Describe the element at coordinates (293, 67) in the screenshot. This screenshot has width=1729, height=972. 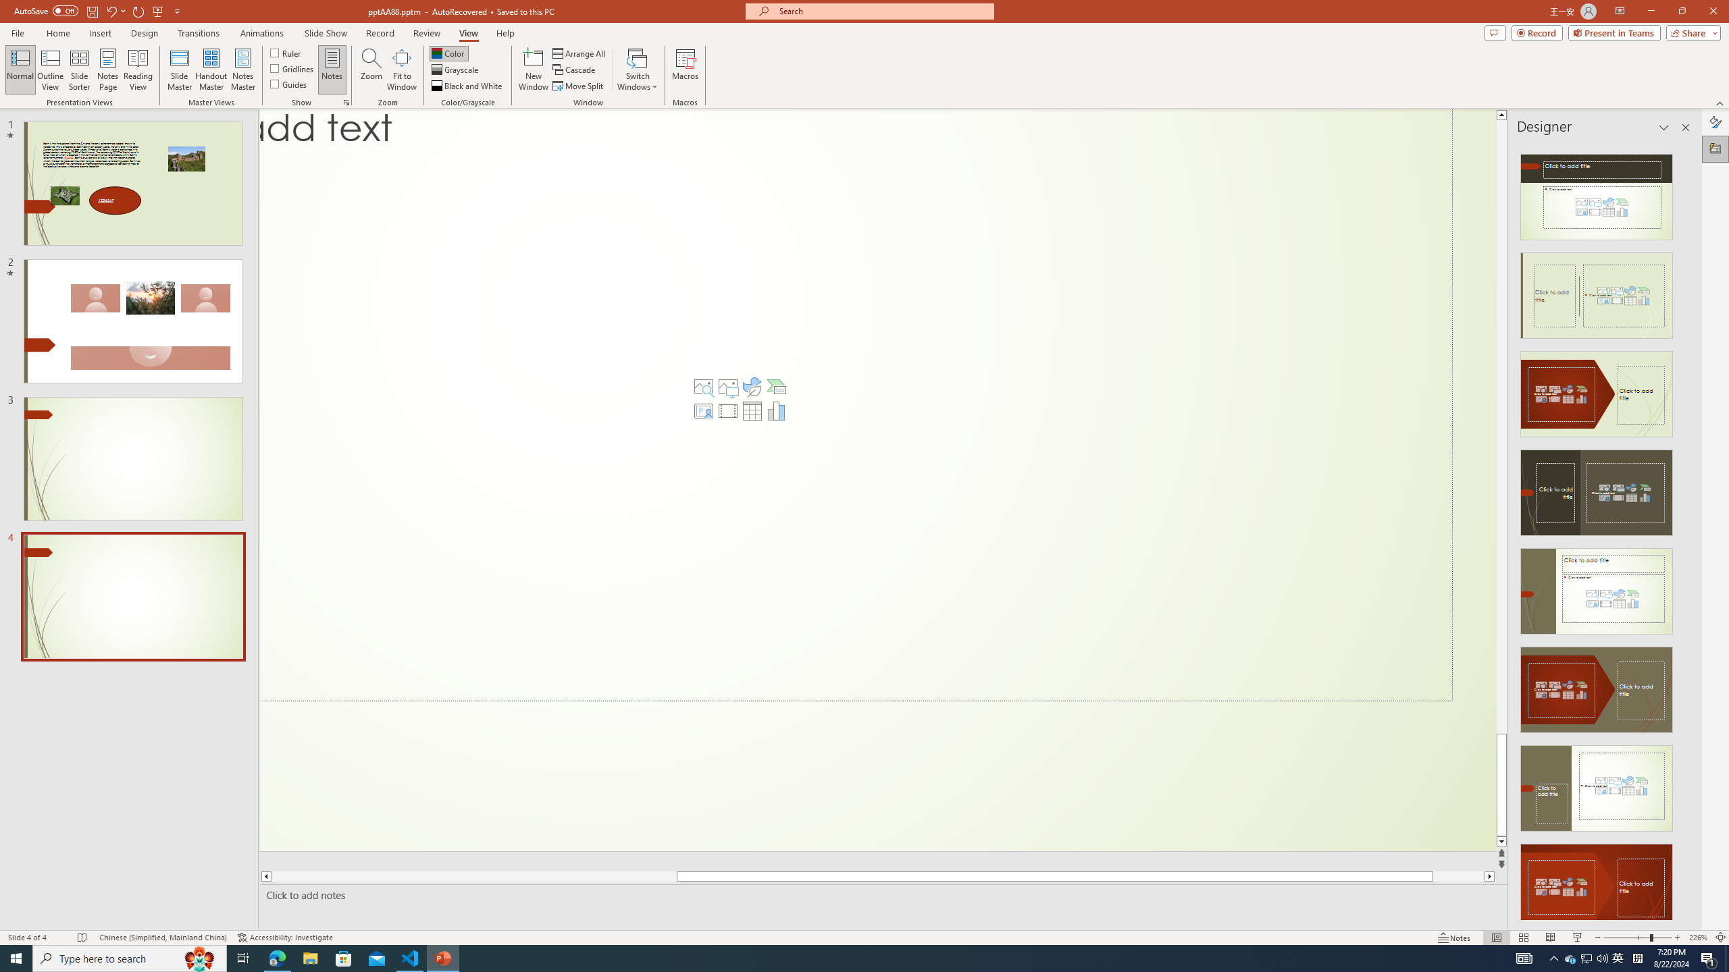
I see `Gridlines` at that location.